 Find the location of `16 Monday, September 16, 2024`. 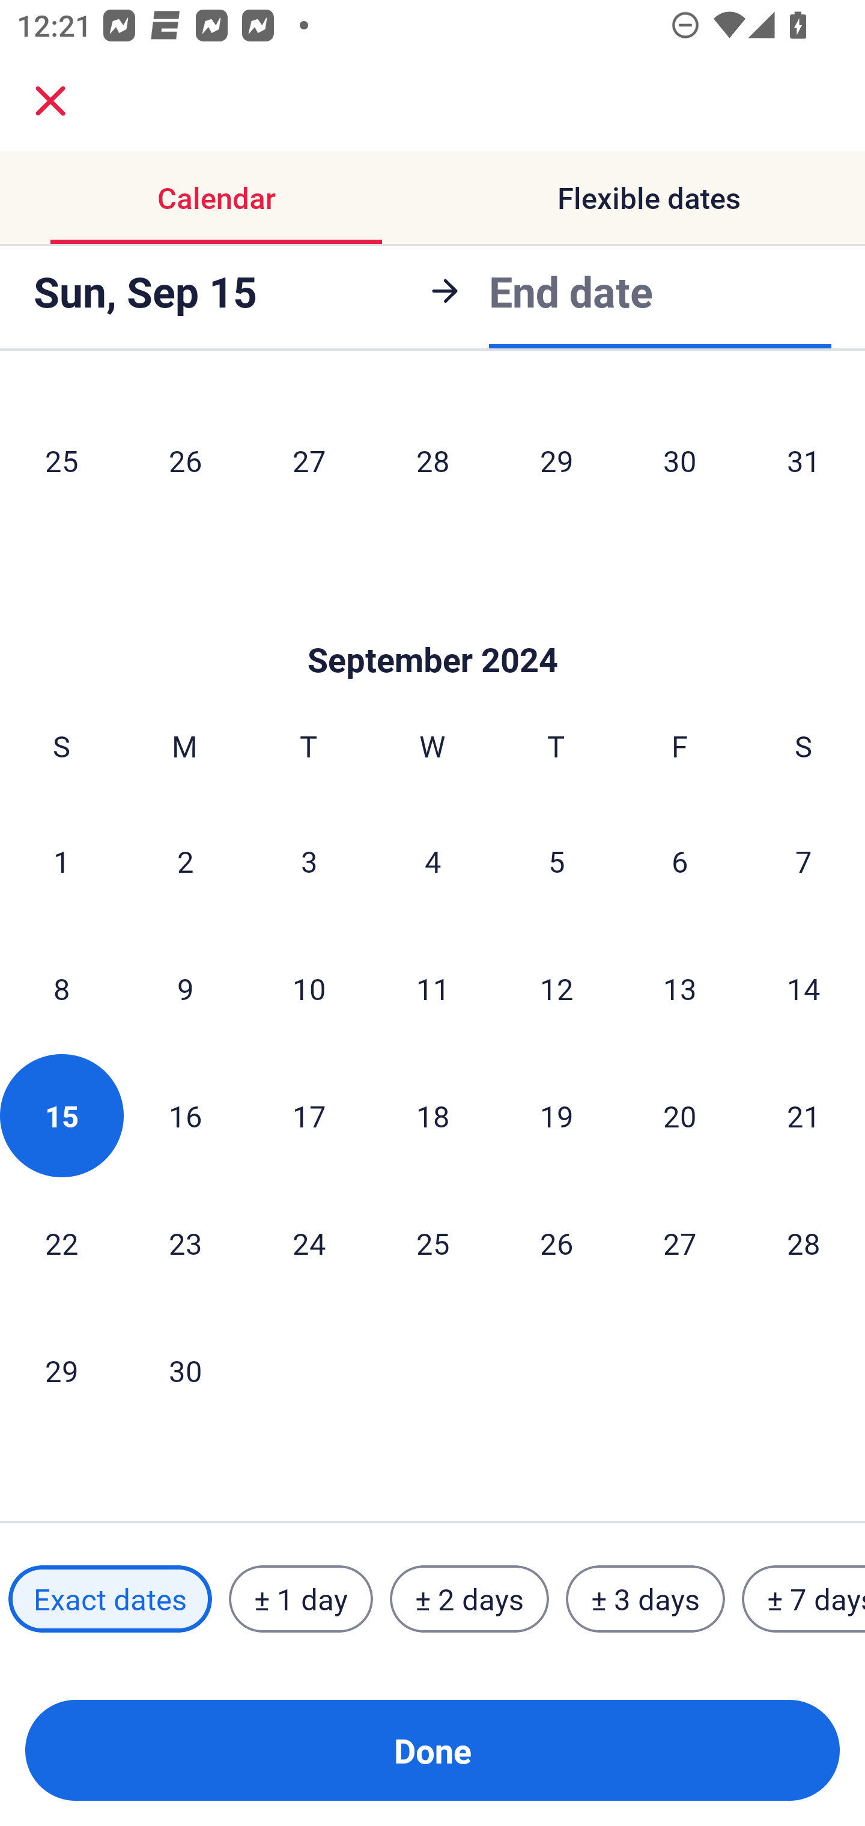

16 Monday, September 16, 2024 is located at coordinates (185, 1115).